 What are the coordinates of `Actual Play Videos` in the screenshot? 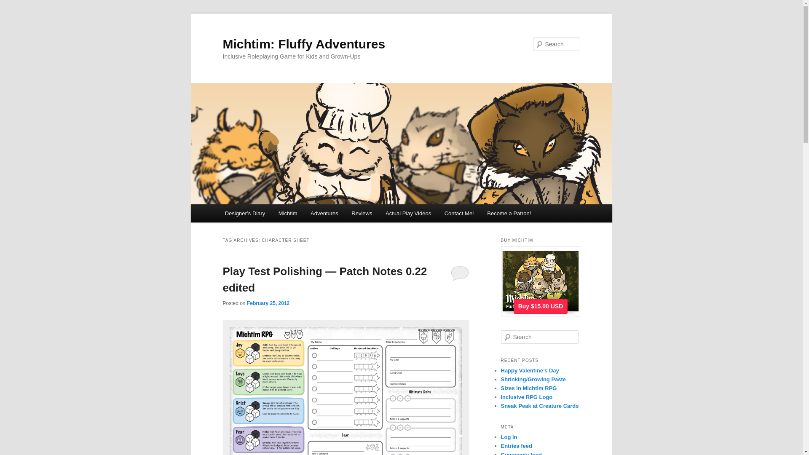 It's located at (408, 213).